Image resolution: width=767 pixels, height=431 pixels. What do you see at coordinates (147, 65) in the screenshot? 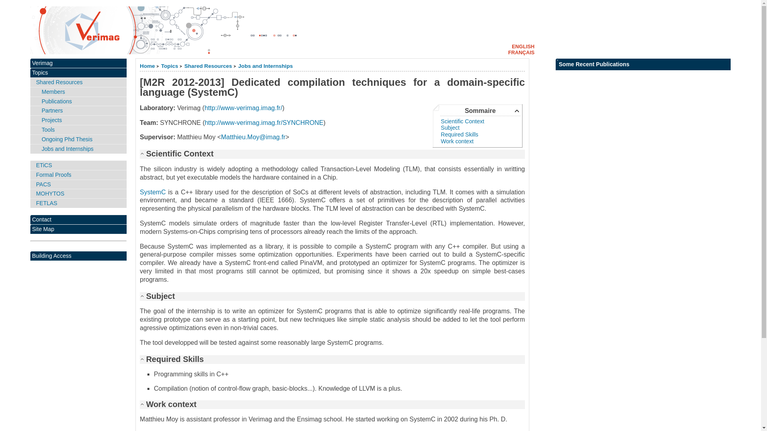
I see `Home : Verimag` at bounding box center [147, 65].